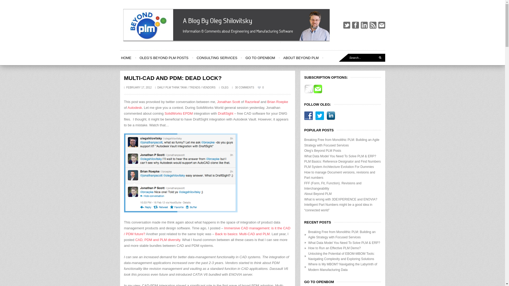 Image resolution: width=509 pixels, height=286 pixels. I want to click on CAD, PDM and PLM diversity, so click(157, 239).